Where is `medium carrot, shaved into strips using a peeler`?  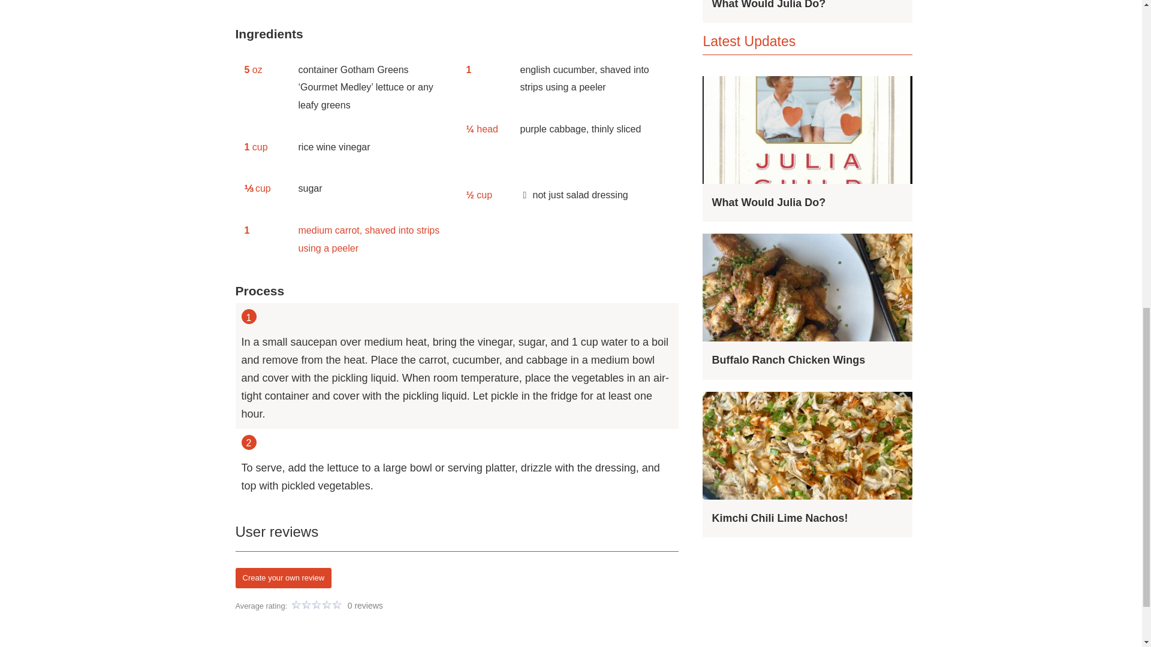
medium carrot, shaved into strips using a peeler is located at coordinates (373, 240).